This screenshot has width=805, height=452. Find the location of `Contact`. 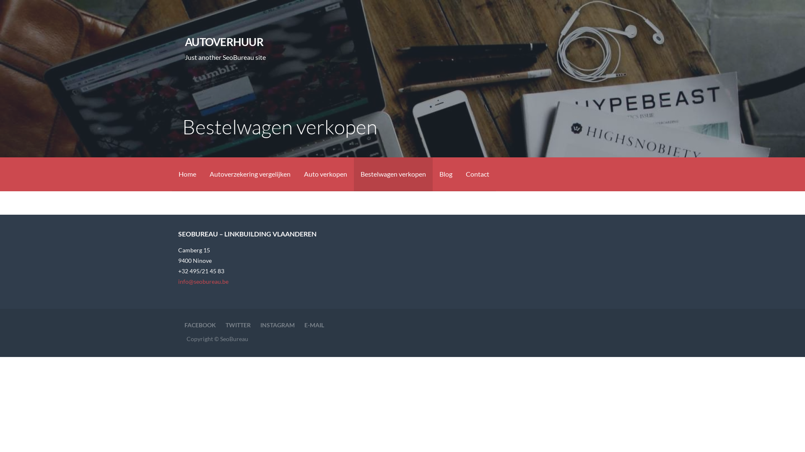

Contact is located at coordinates (478, 174).